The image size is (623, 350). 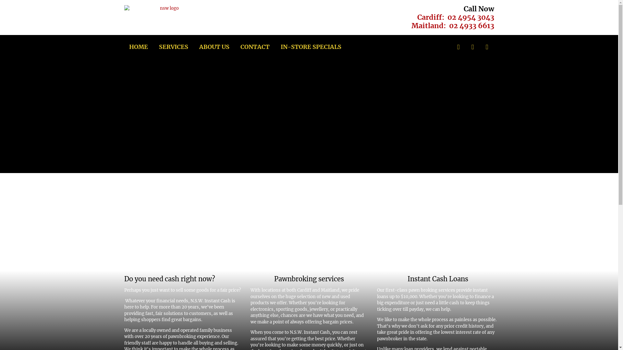 I want to click on HOME, so click(x=139, y=47).